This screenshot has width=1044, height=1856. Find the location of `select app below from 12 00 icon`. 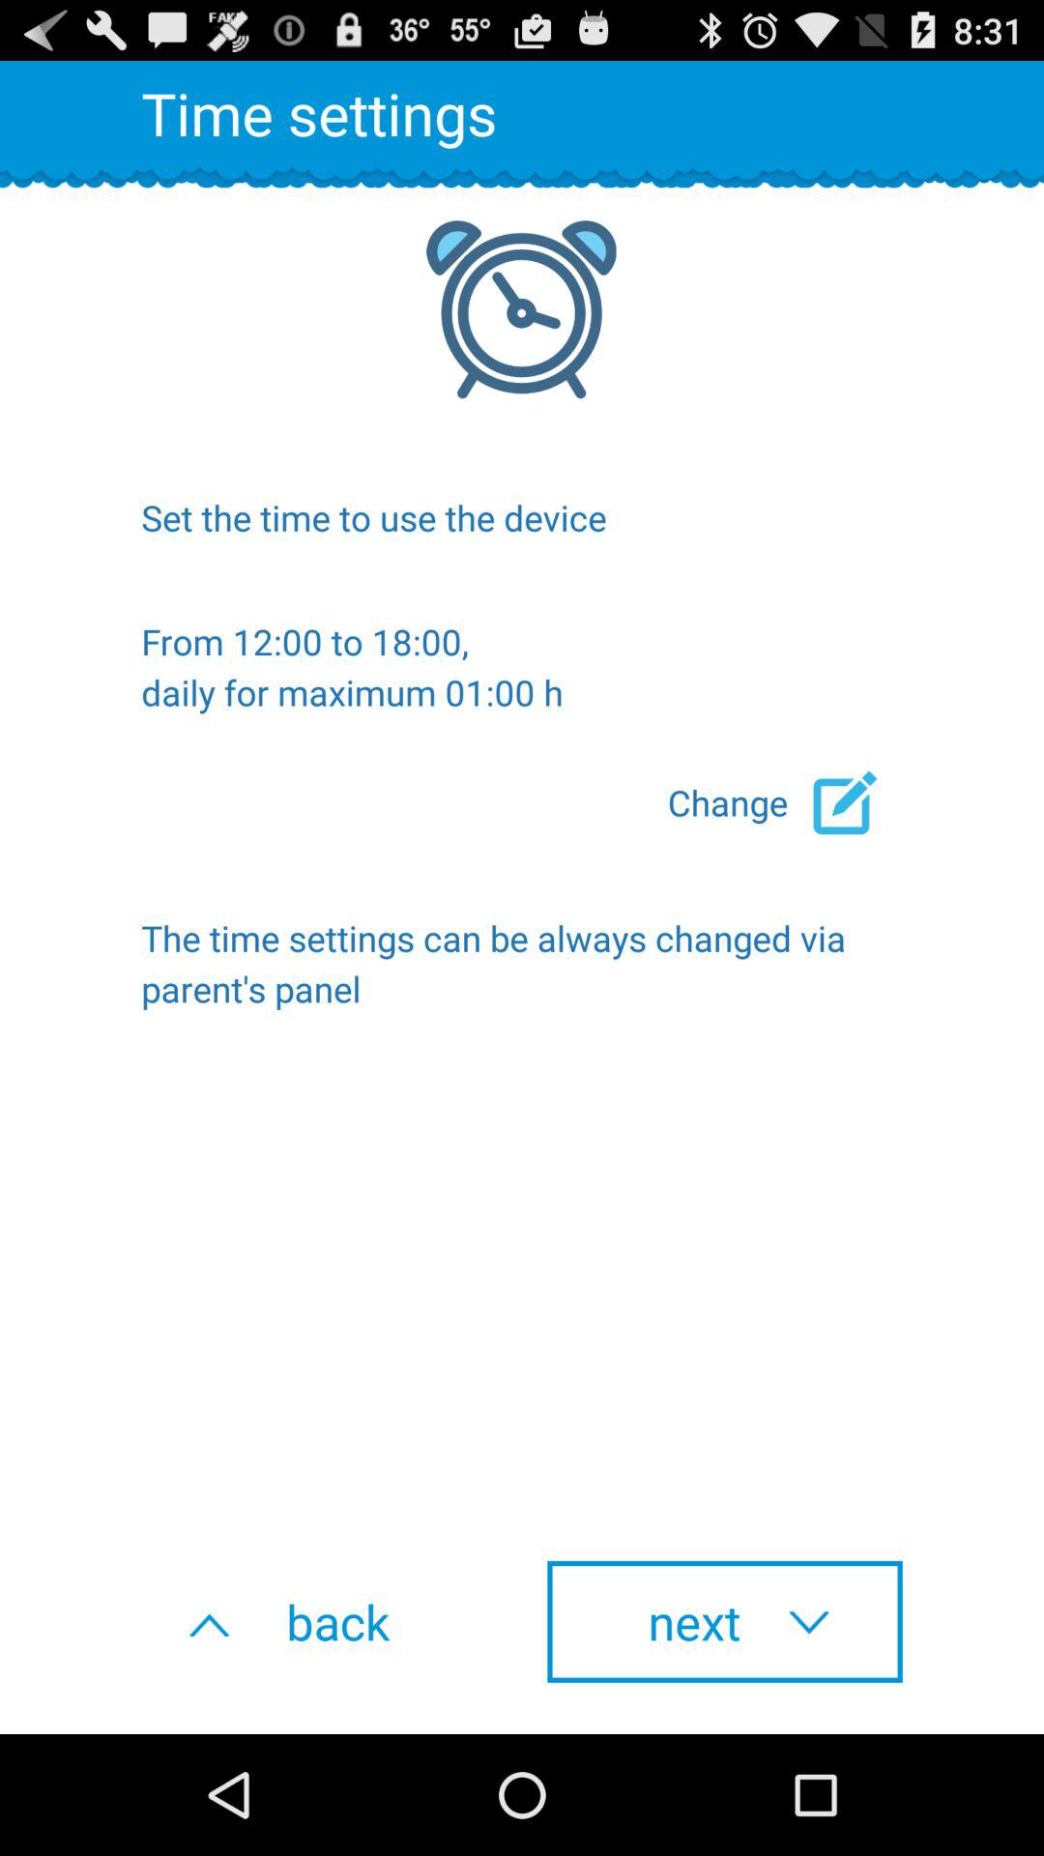

select app below from 12 00 icon is located at coordinates (785, 802).